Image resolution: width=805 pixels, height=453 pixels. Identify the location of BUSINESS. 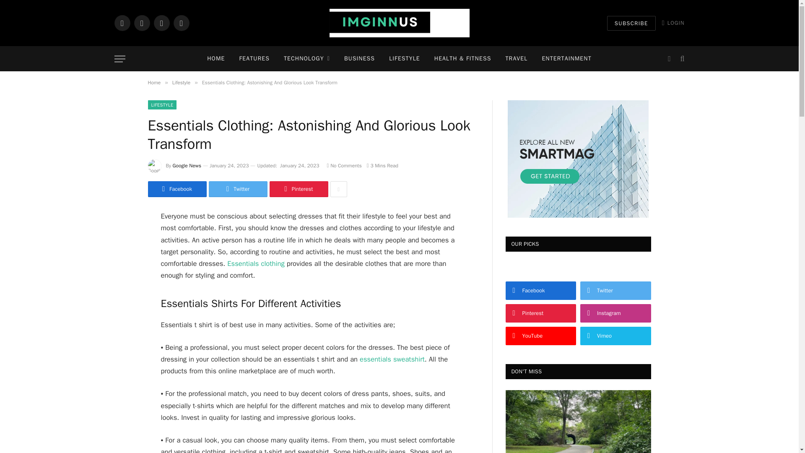
(359, 59).